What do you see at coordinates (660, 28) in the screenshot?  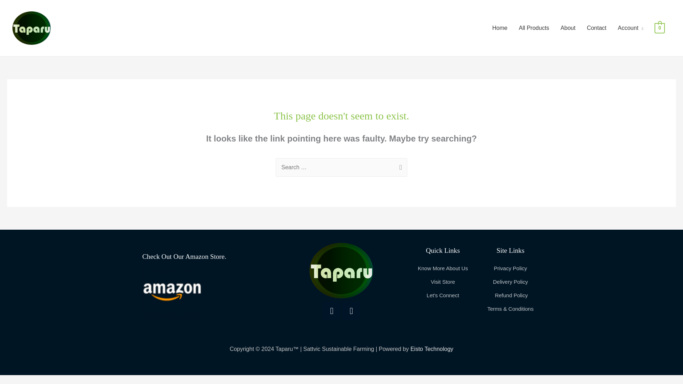 I see `0` at bounding box center [660, 28].